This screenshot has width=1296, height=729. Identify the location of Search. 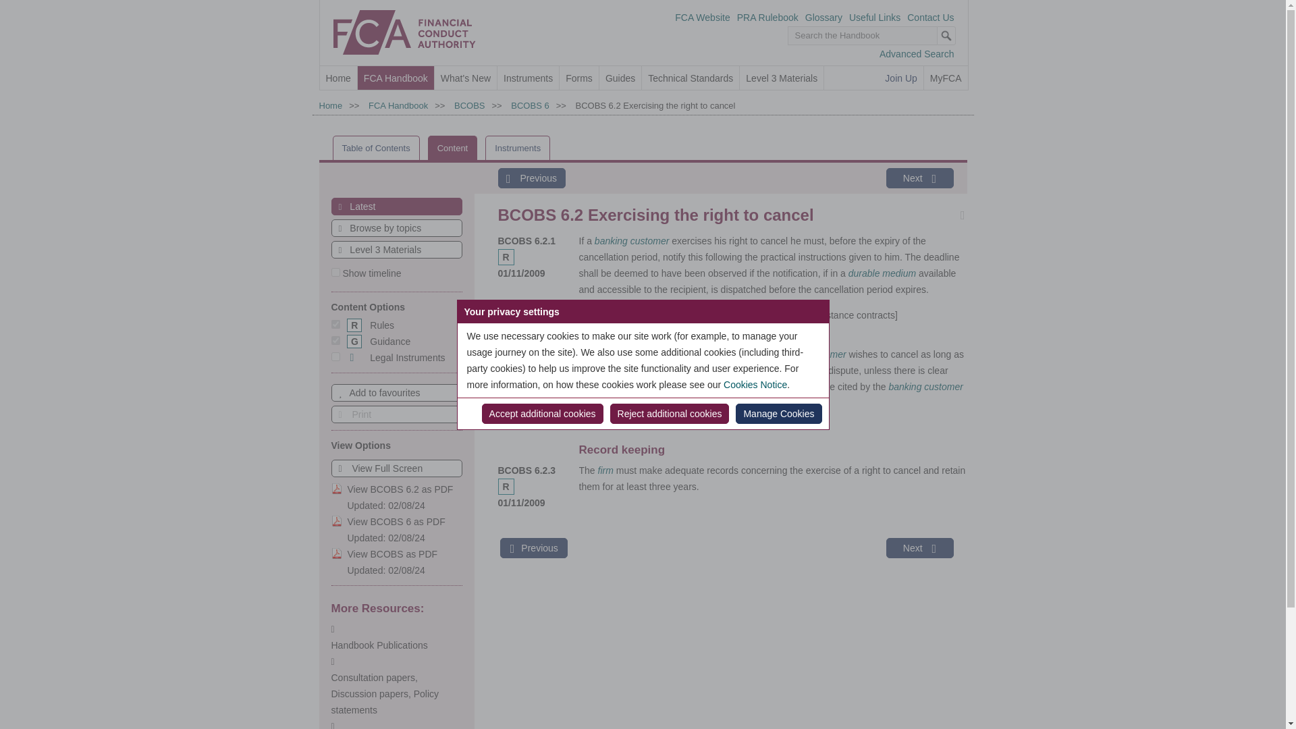
(946, 35).